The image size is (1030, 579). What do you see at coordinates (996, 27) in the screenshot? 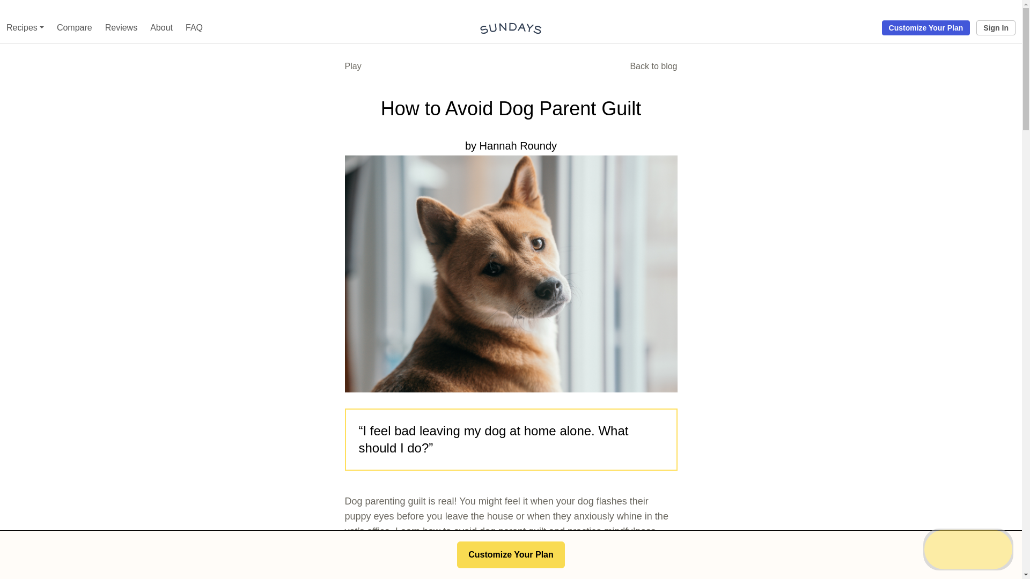
I see `Sign In` at bounding box center [996, 27].